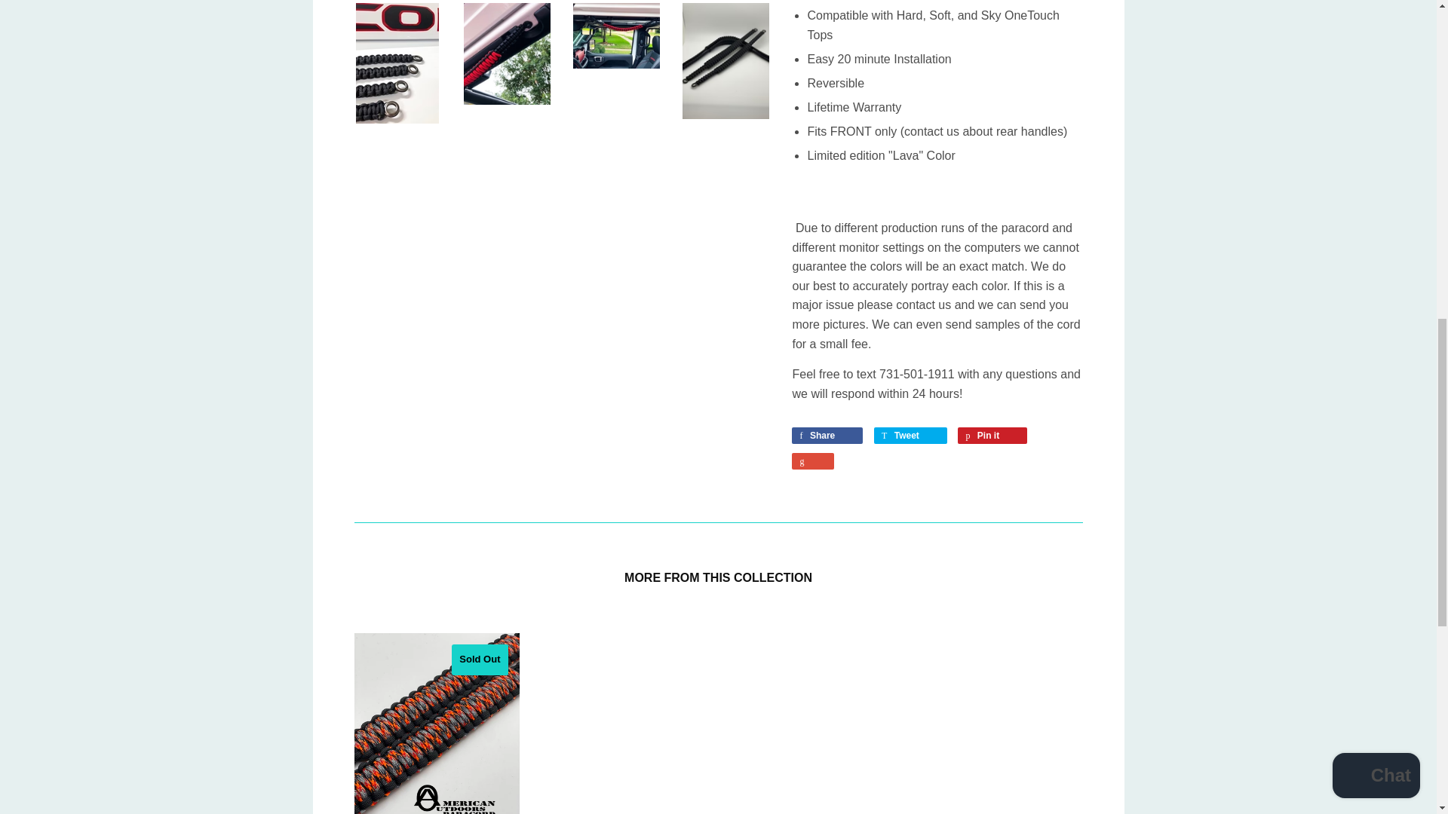 This screenshot has width=1448, height=814. I want to click on Pin it, so click(992, 436).